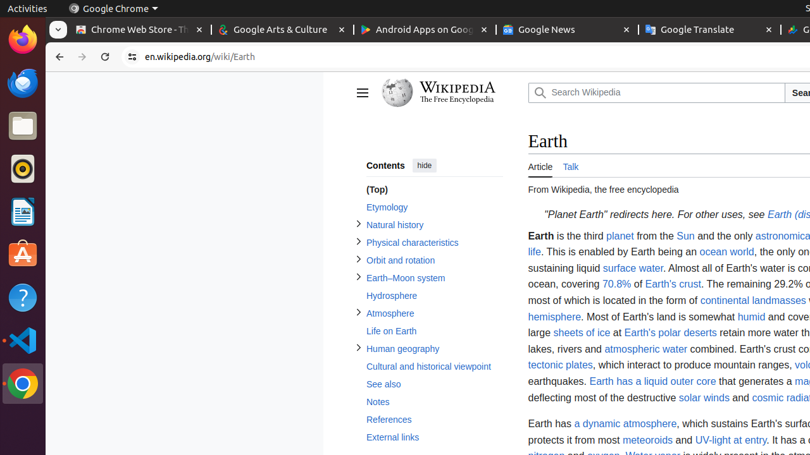 This screenshot has height=455, width=810. Describe the element at coordinates (540, 166) in the screenshot. I see `Article` at that location.